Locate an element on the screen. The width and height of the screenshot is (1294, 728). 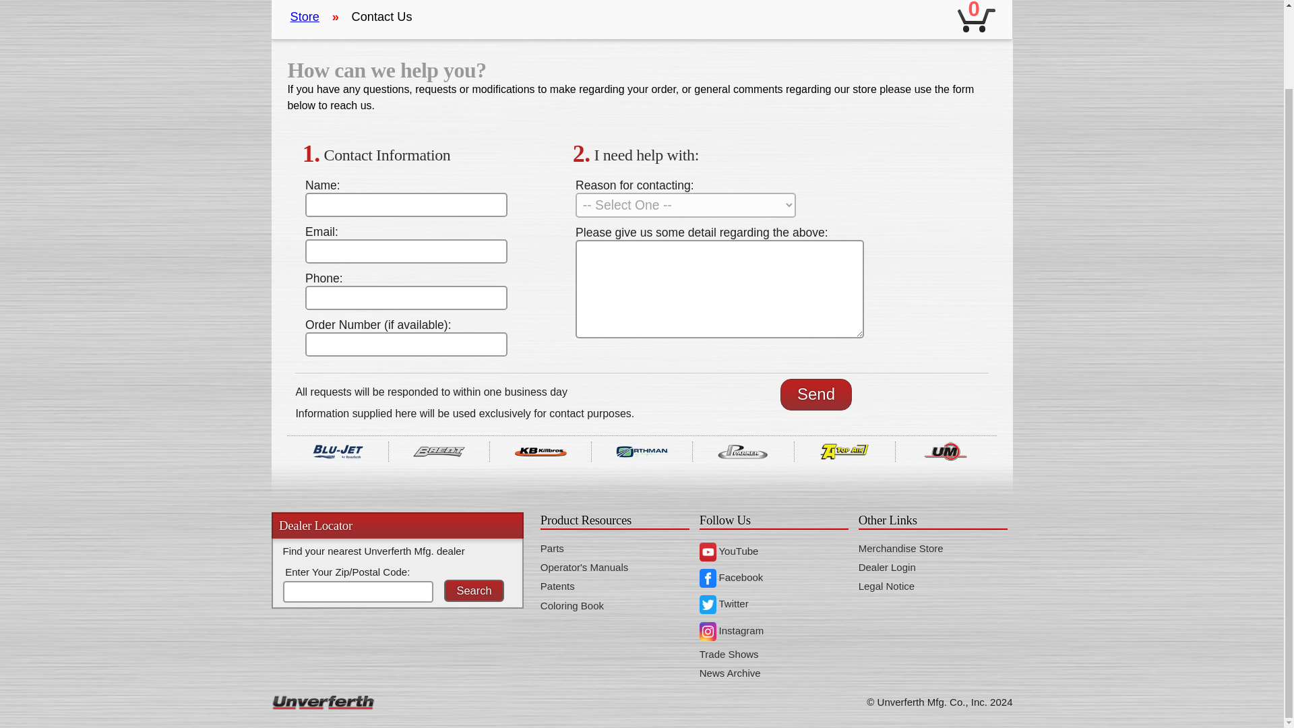
Unverferth Mfg is located at coordinates (946, 451).